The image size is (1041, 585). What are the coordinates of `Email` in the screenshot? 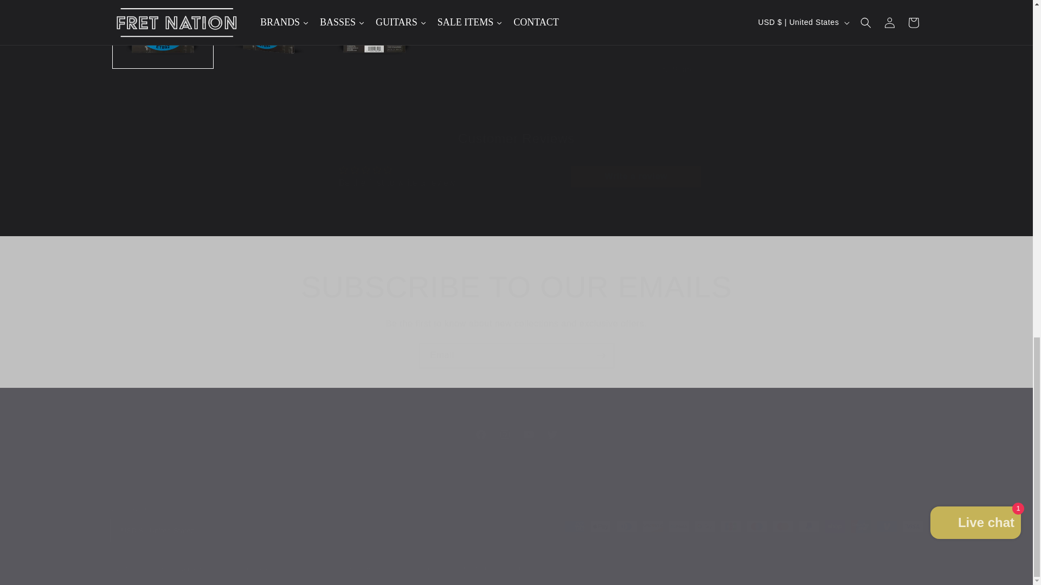 It's located at (516, 355).